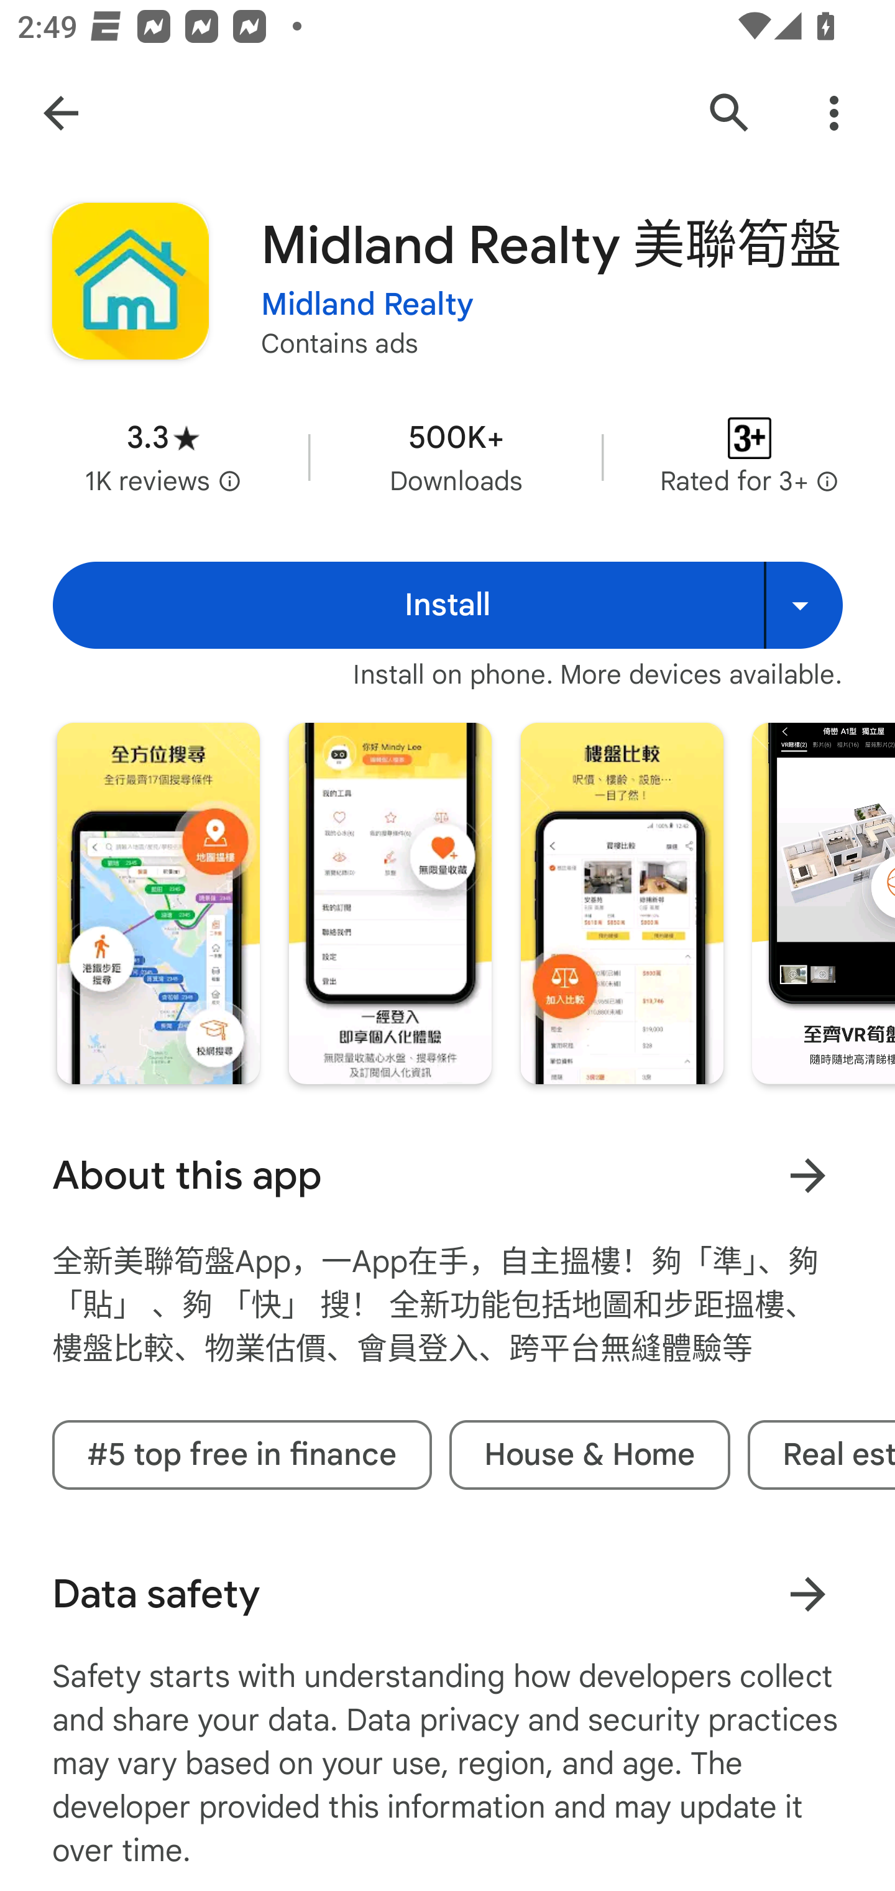  I want to click on Learn more About this app, so click(807, 1174).